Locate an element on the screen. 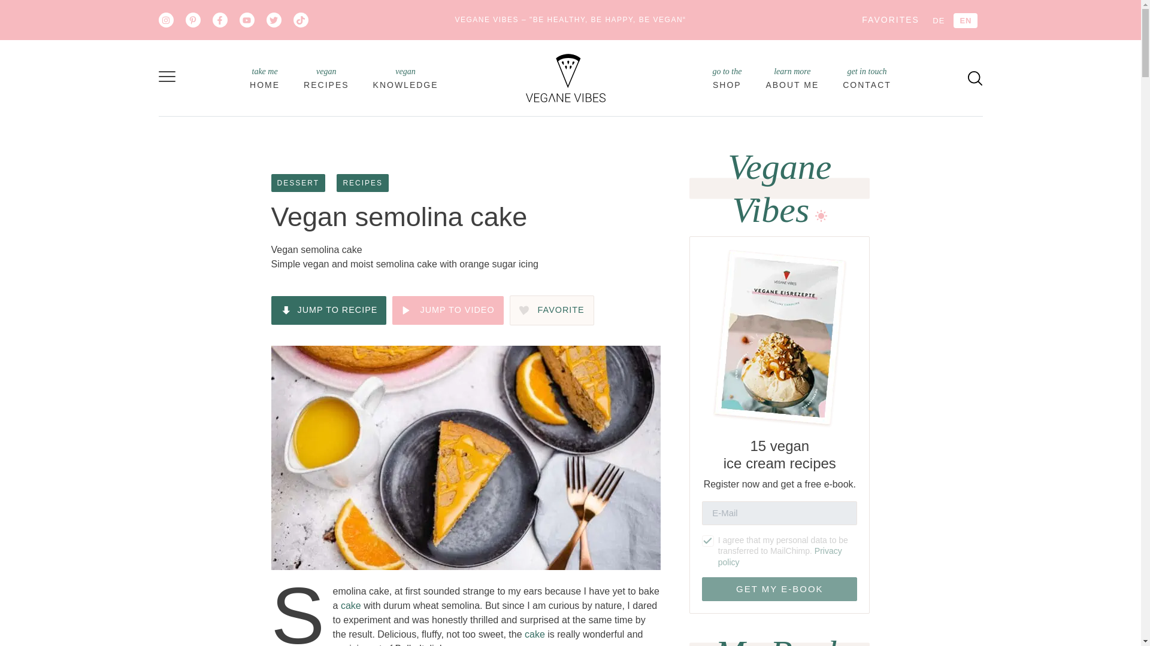 The image size is (1150, 646). Shop is located at coordinates (297, 182).